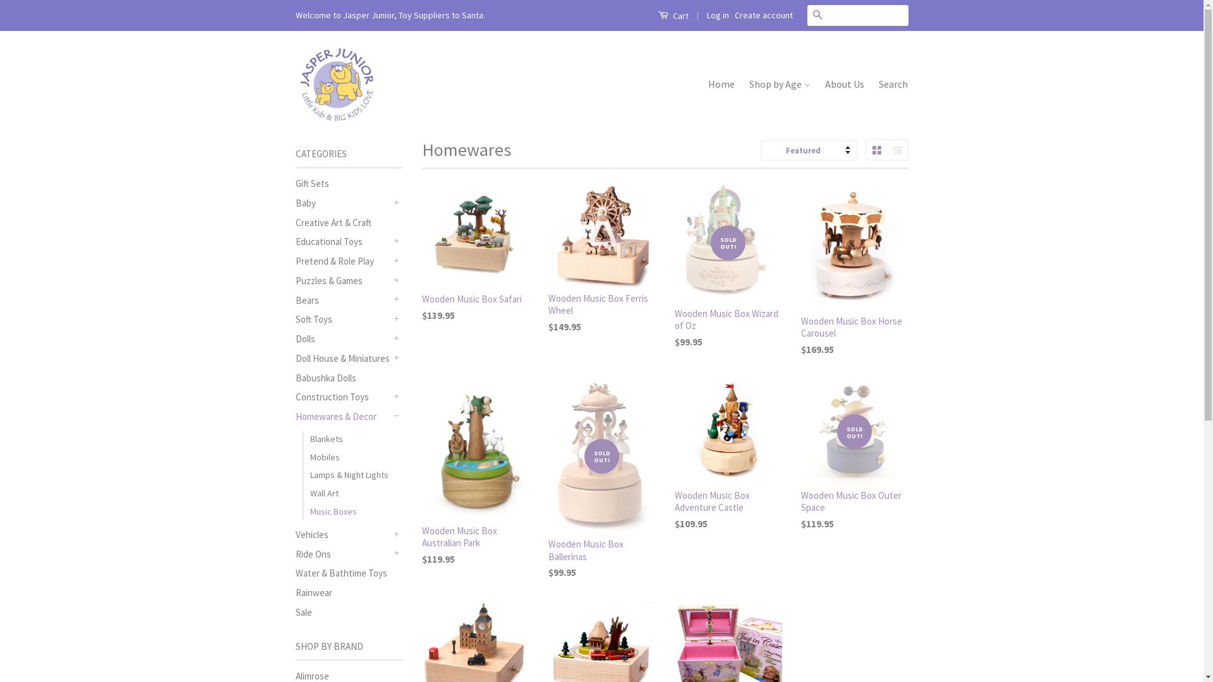 The height and width of the screenshot is (682, 1213). Describe the element at coordinates (397, 203) in the screenshot. I see `+` at that location.